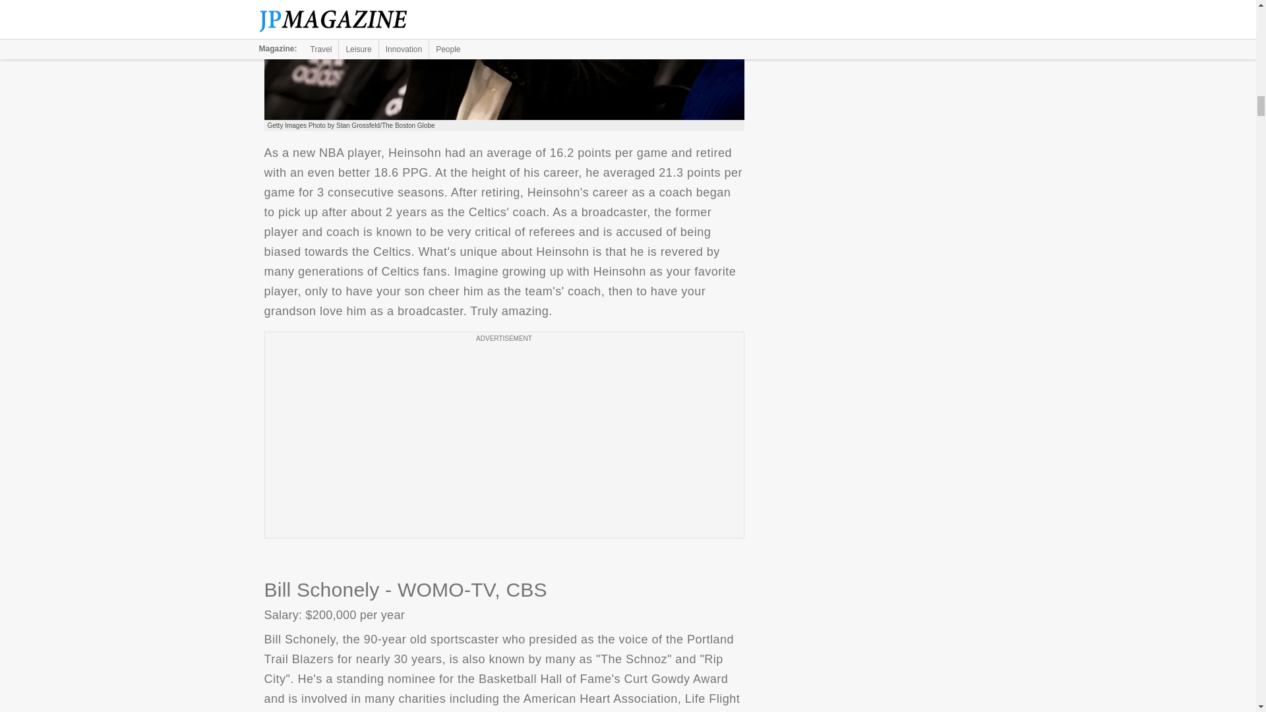 This screenshot has height=712, width=1266. What do you see at coordinates (504, 60) in the screenshot?
I see `Tom Heinsohn - CBS` at bounding box center [504, 60].